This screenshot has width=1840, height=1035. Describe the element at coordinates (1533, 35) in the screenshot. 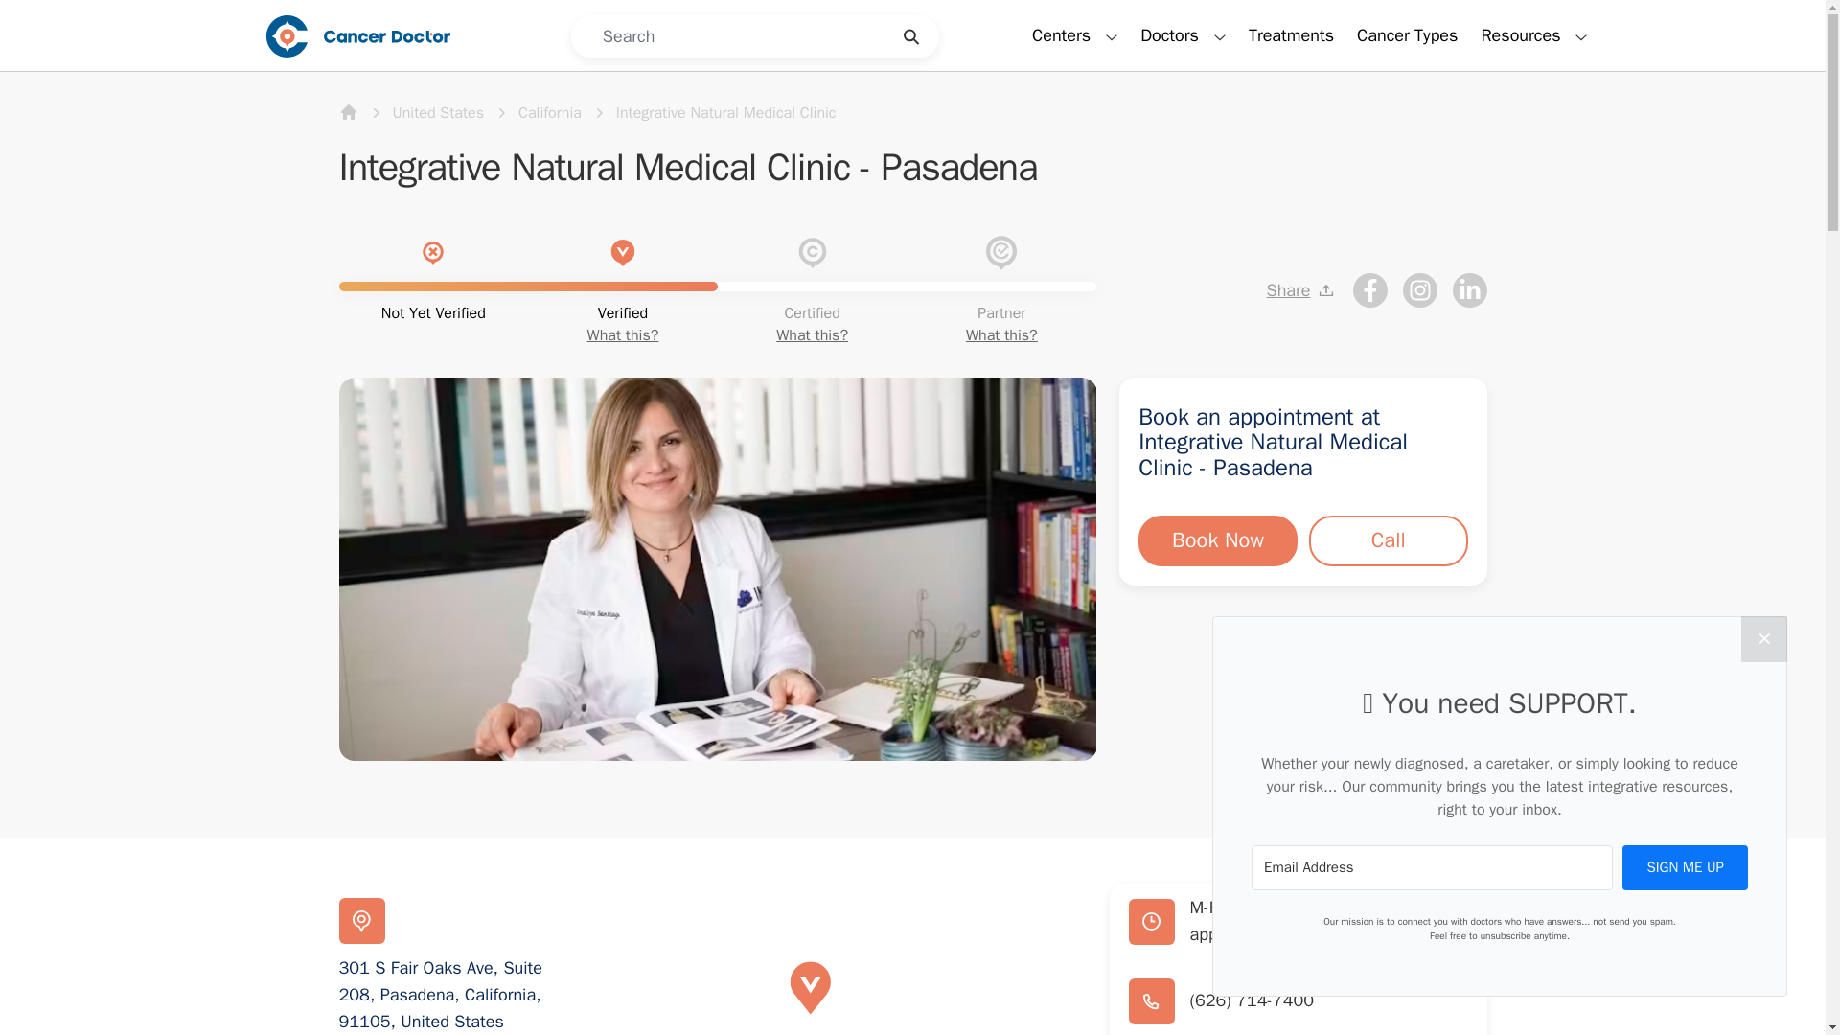

I see `Resources` at that location.